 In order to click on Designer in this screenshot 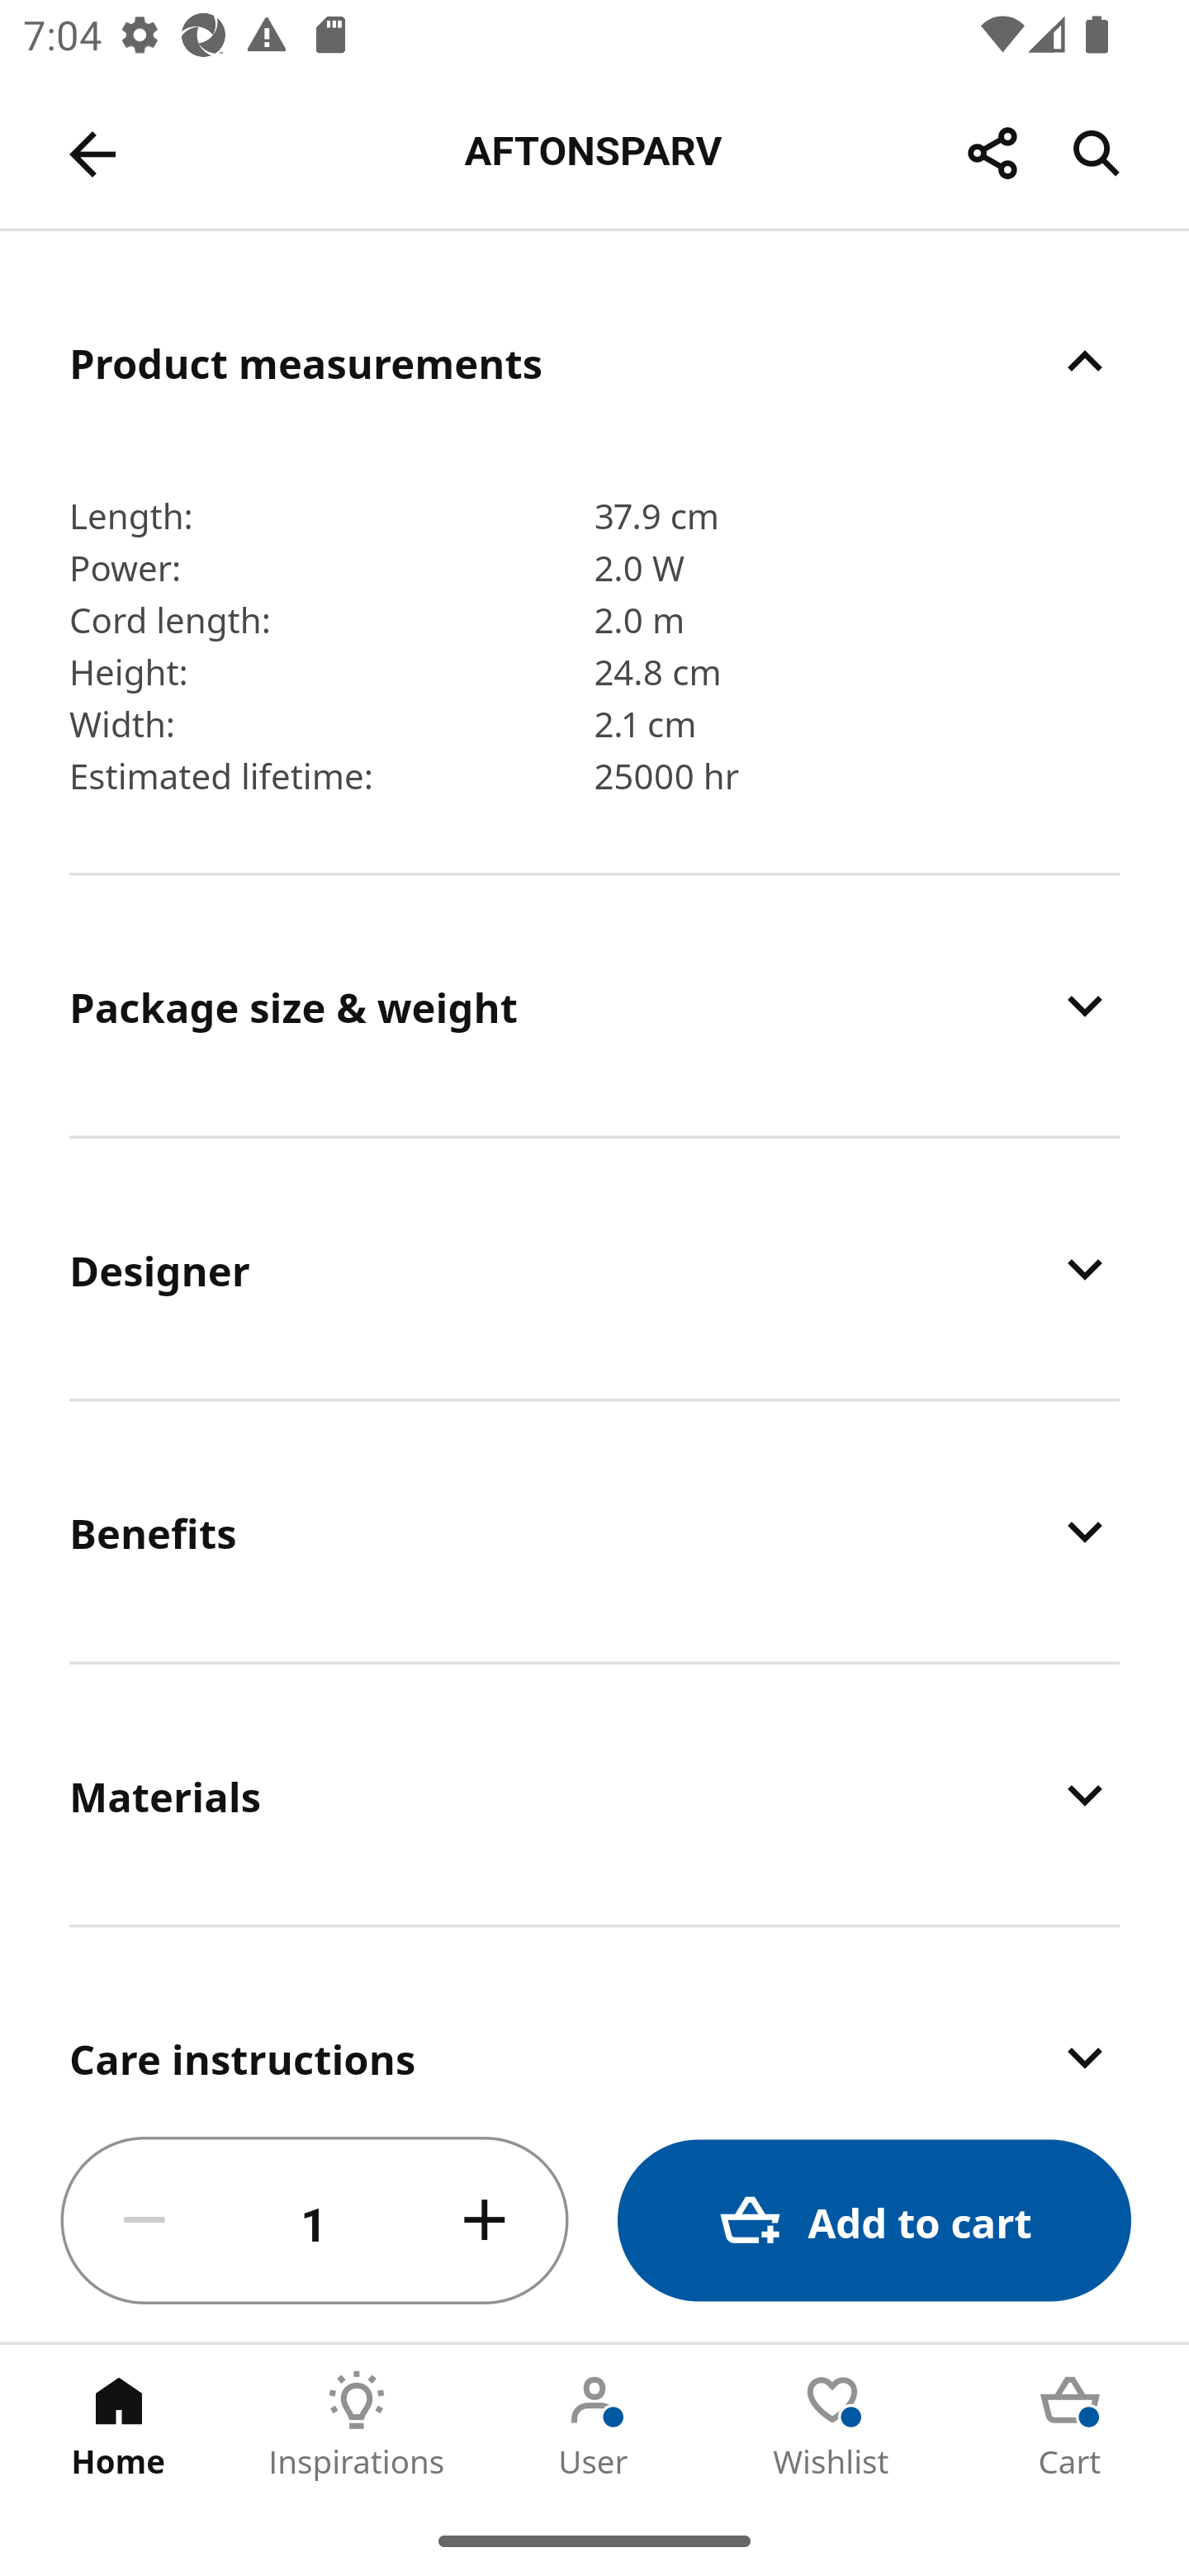, I will do `click(594, 1268)`.